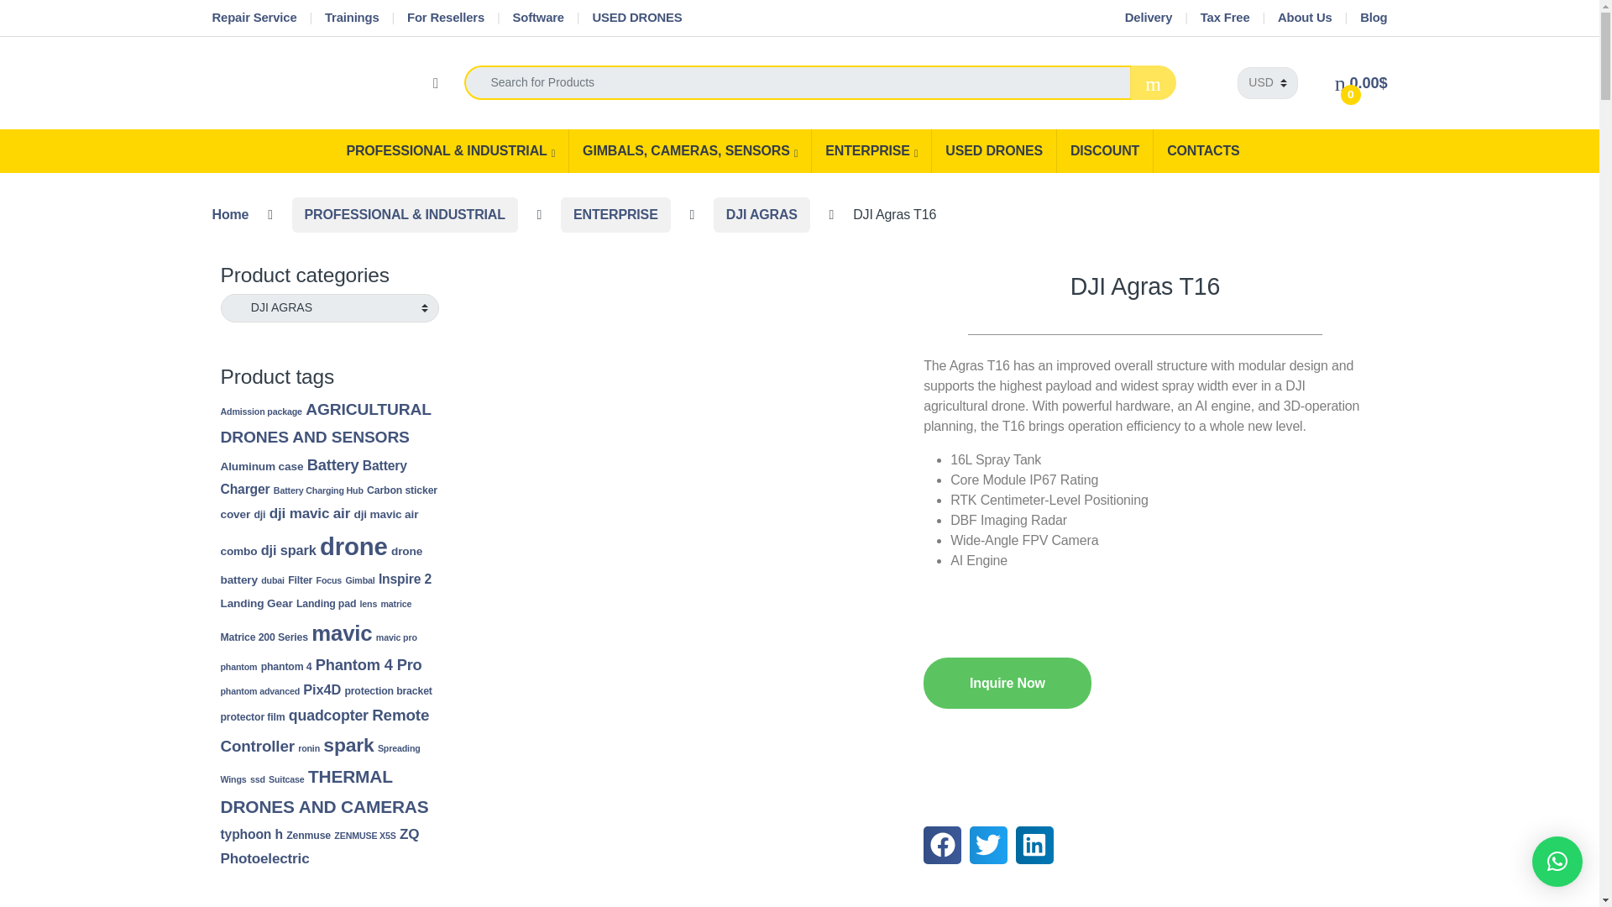  What do you see at coordinates (446, 18) in the screenshot?
I see `For Resellers` at bounding box center [446, 18].